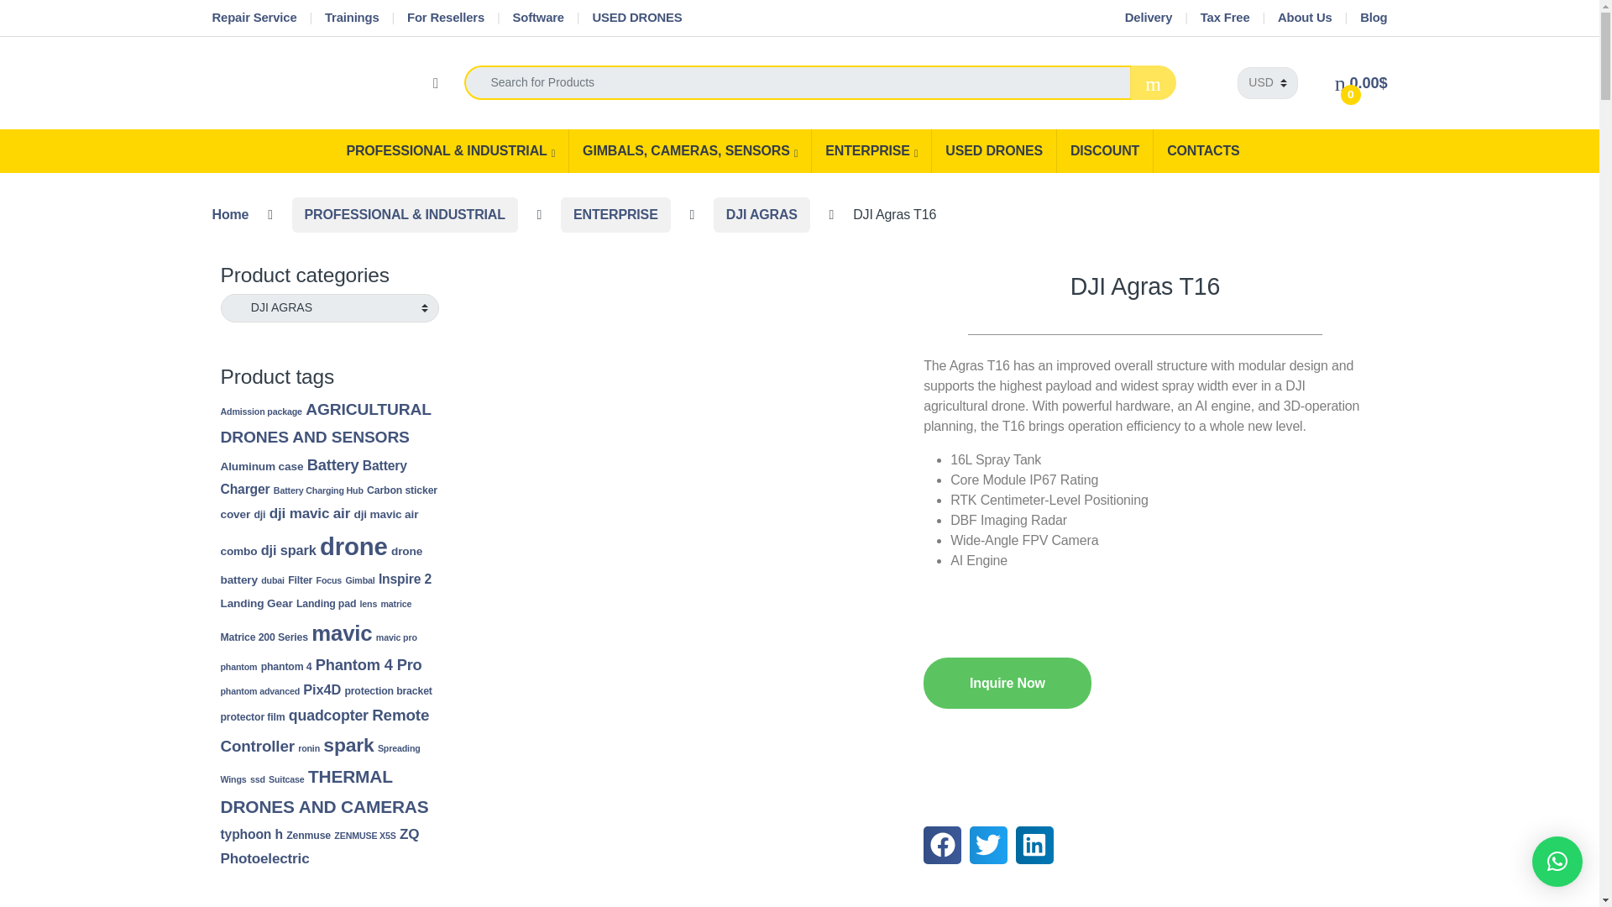  What do you see at coordinates (446, 18) in the screenshot?
I see `For Resellers` at bounding box center [446, 18].